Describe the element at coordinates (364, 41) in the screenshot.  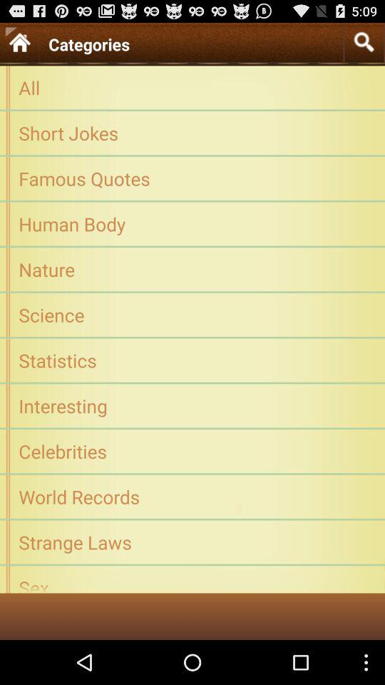
I see `type categories for search` at that location.